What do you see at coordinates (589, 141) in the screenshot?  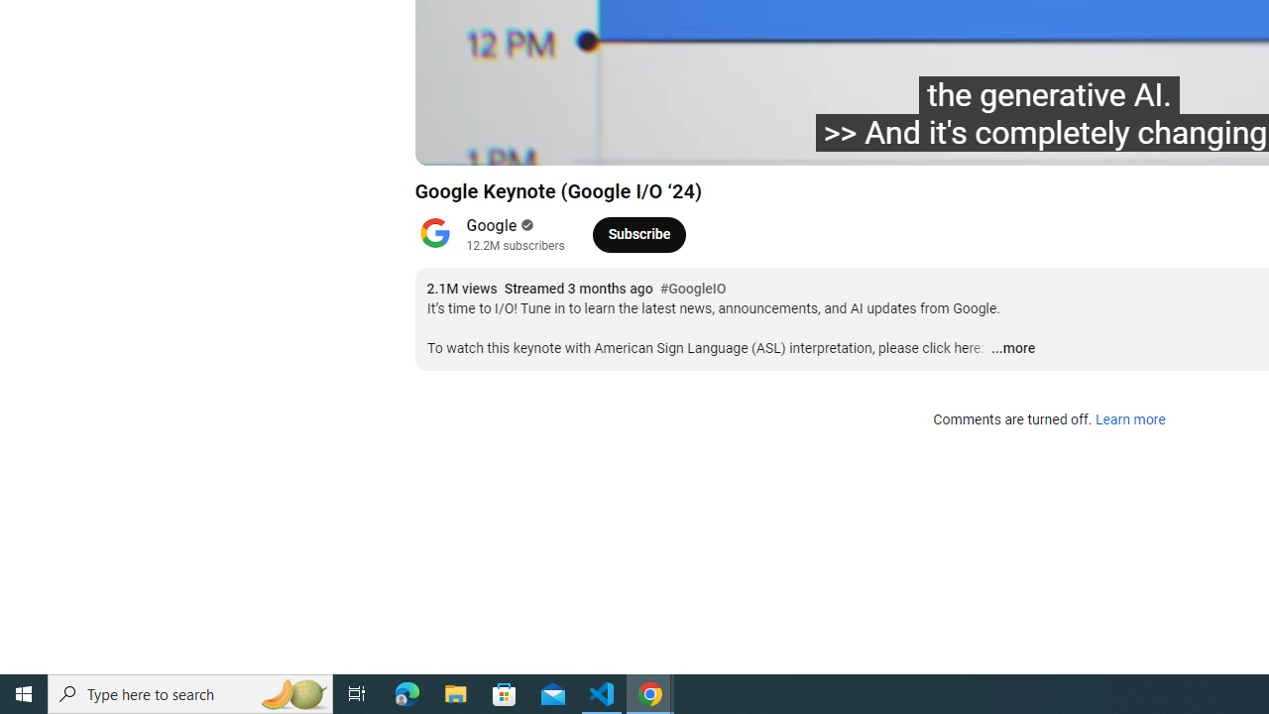 I see `Mute (m)` at bounding box center [589, 141].